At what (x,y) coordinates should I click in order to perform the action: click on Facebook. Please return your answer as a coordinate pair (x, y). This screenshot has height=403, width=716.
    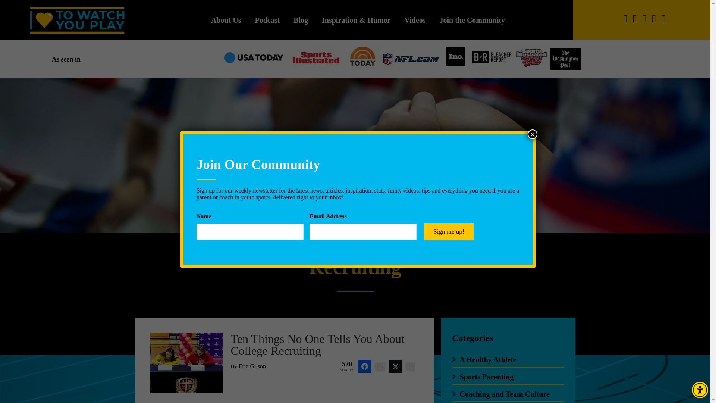
    Looking at the image, I should click on (625, 19).